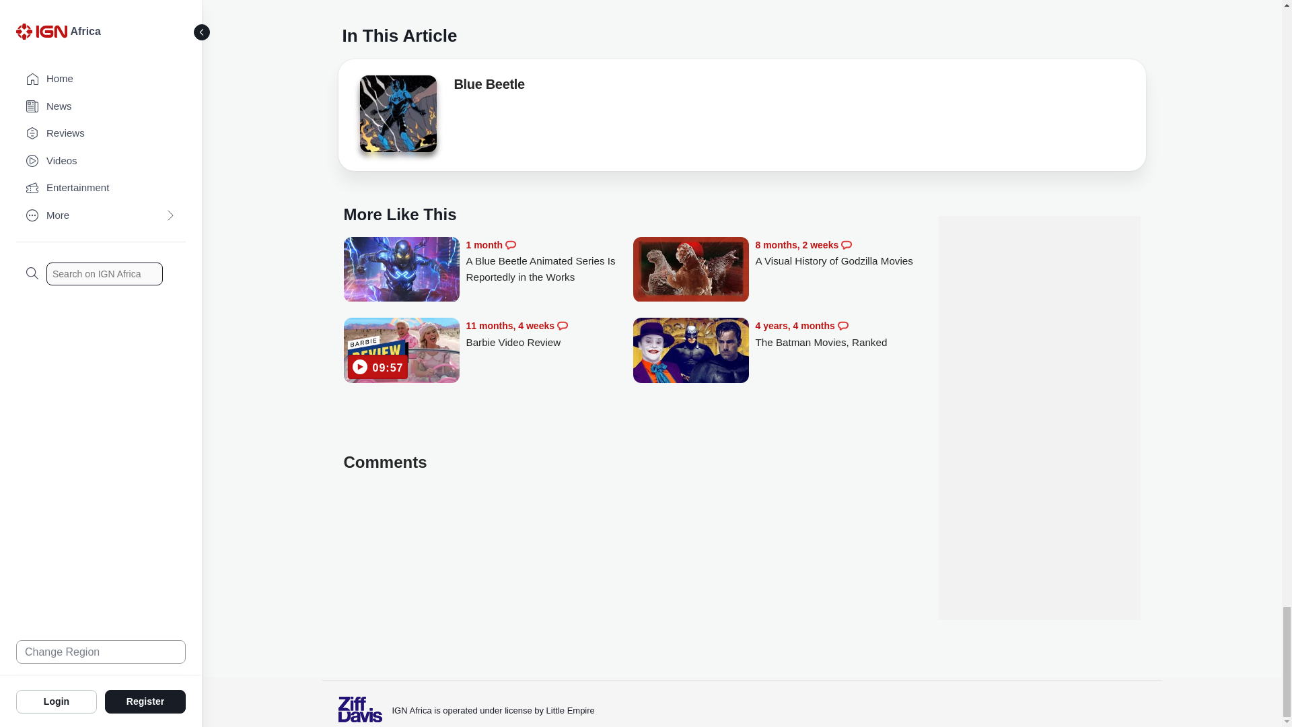 The height and width of the screenshot is (727, 1292). I want to click on A Blue Beetle Animated Series Is Reportedly in the Works, so click(549, 261).